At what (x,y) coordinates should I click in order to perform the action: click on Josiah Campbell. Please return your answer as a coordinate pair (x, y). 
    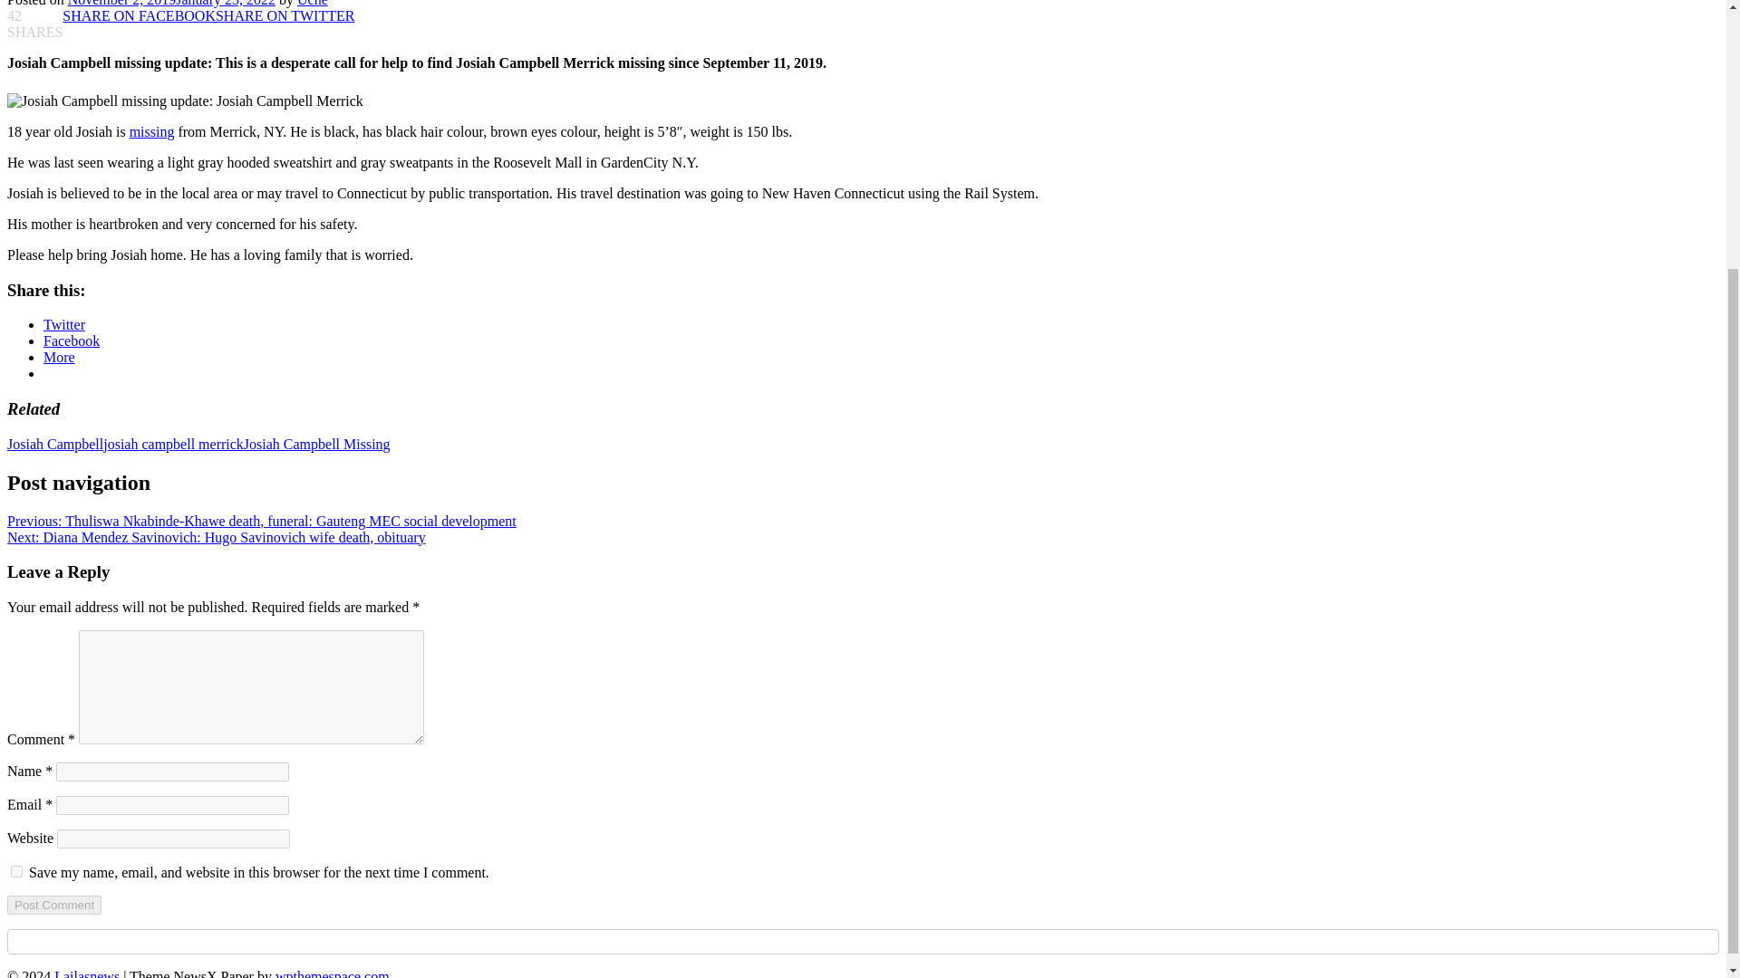
    Looking at the image, I should click on (54, 444).